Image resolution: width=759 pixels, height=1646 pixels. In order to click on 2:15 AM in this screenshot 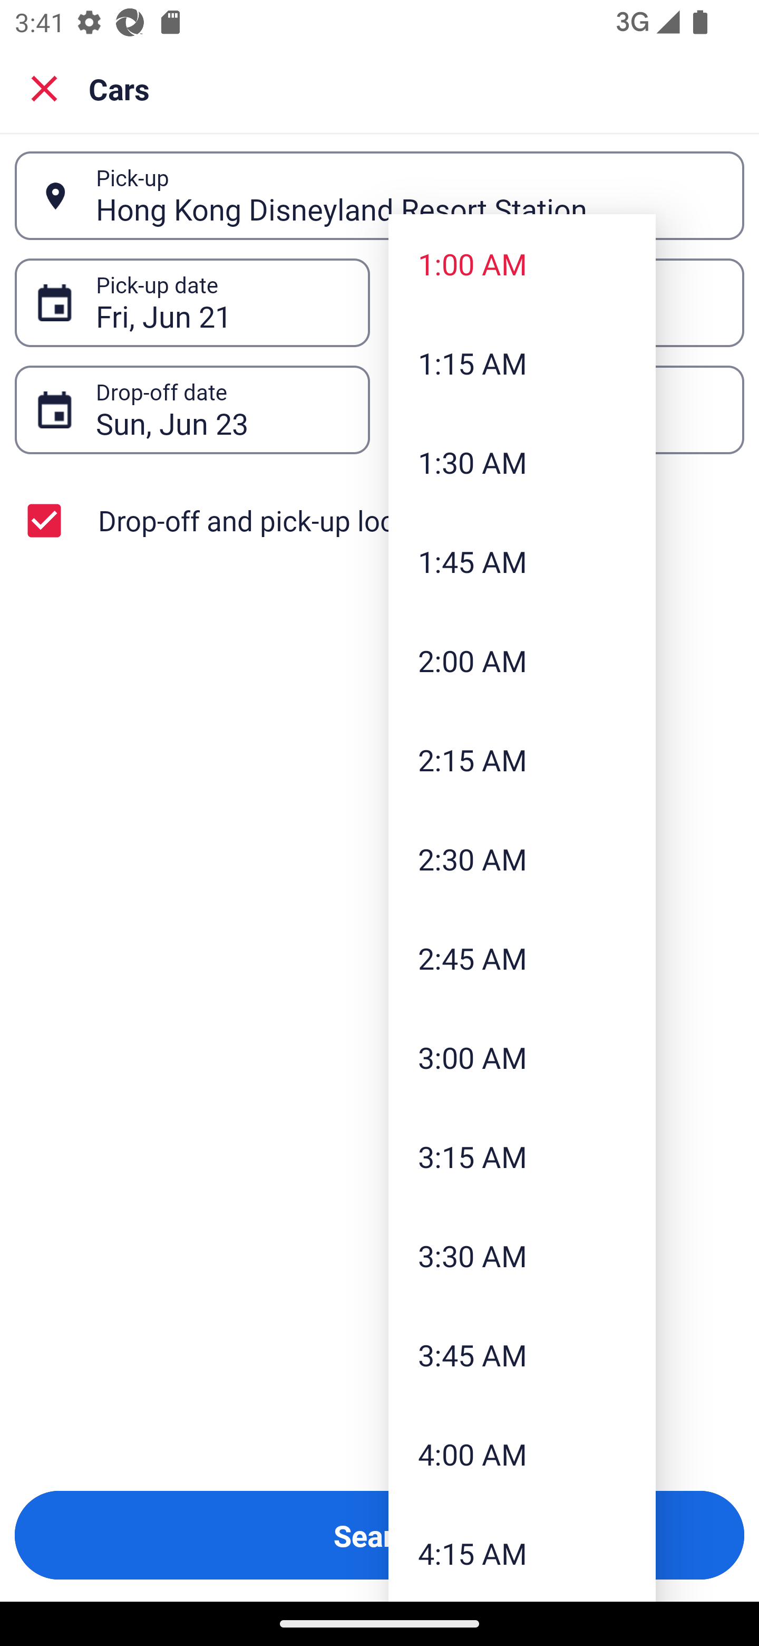, I will do `click(522, 760)`.